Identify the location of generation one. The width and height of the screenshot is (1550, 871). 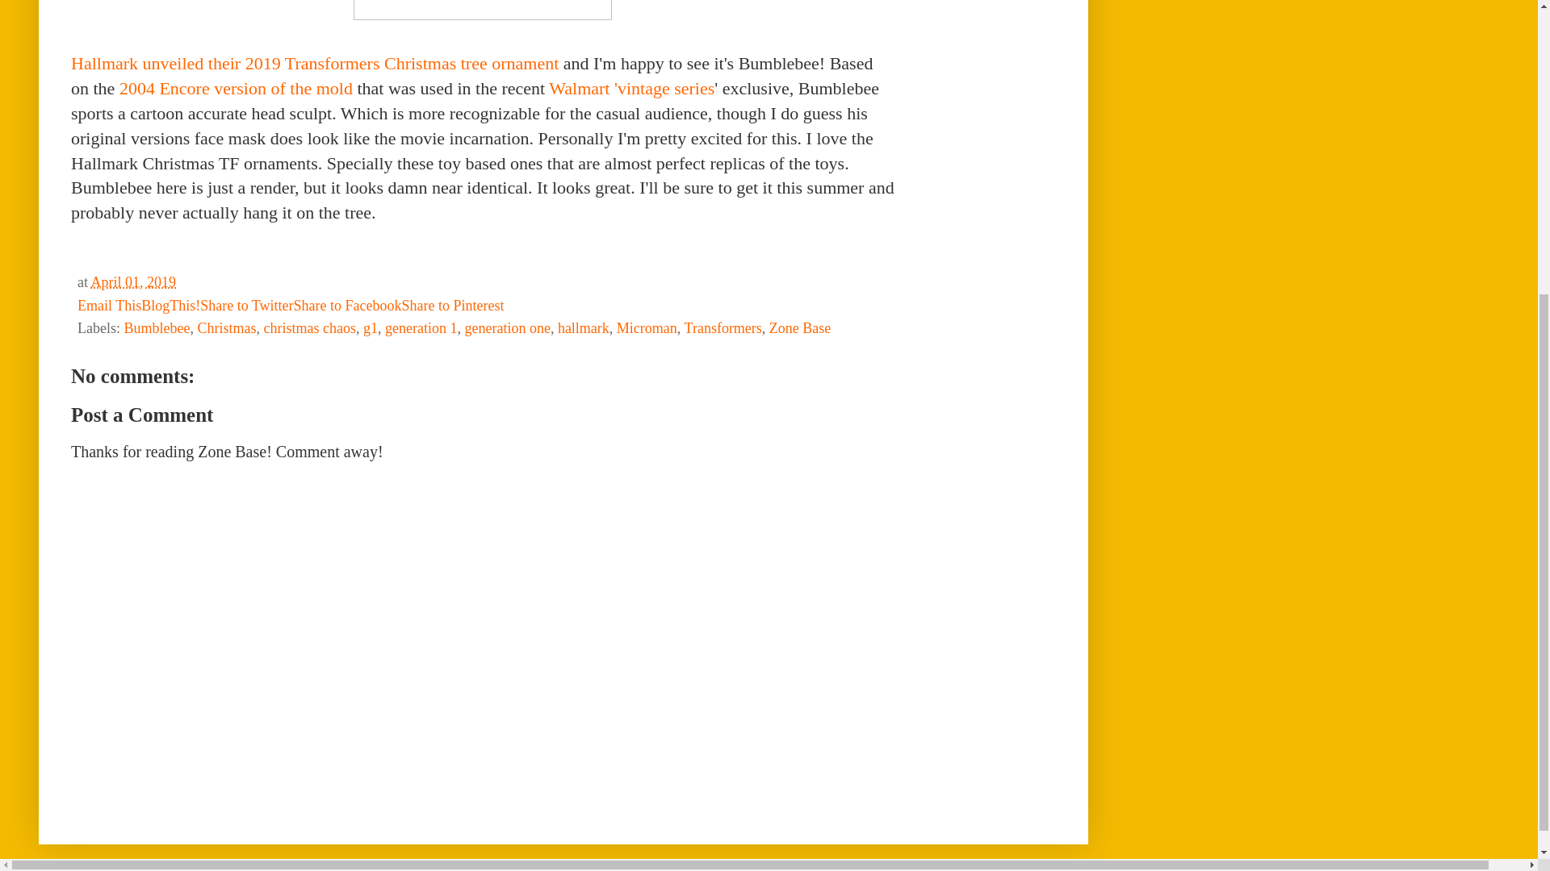
(507, 327).